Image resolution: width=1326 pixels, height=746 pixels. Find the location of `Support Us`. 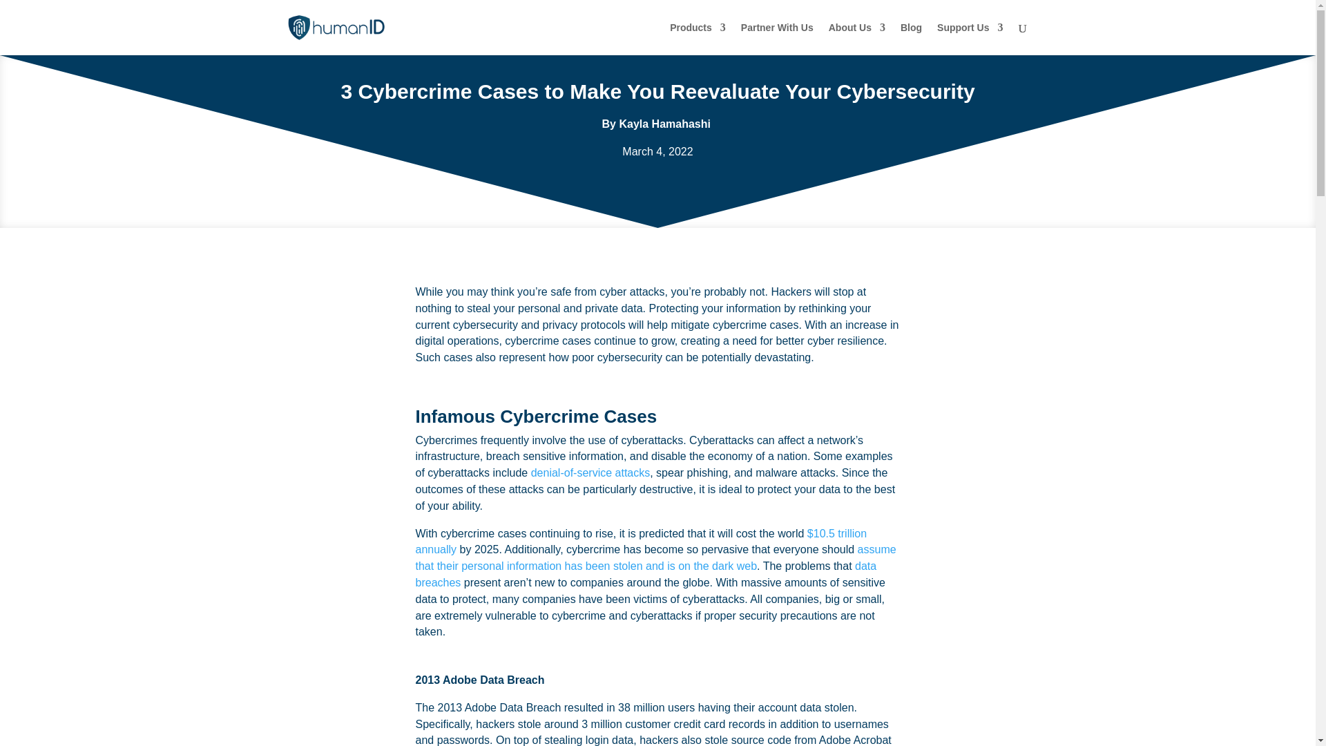

Support Us is located at coordinates (970, 39).